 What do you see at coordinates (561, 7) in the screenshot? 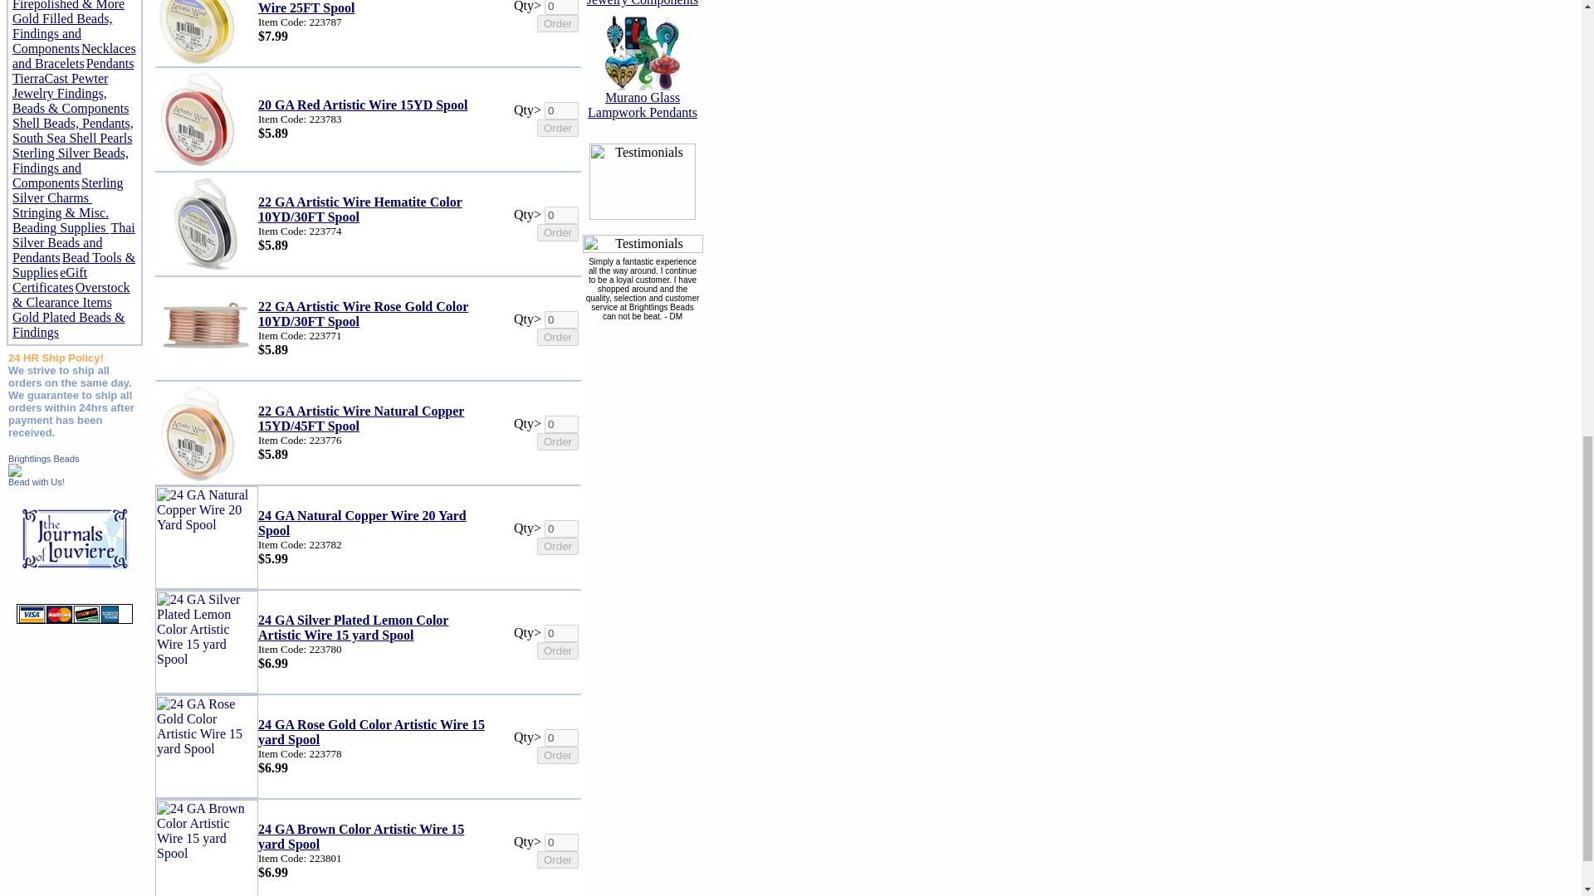
I see `0` at bounding box center [561, 7].